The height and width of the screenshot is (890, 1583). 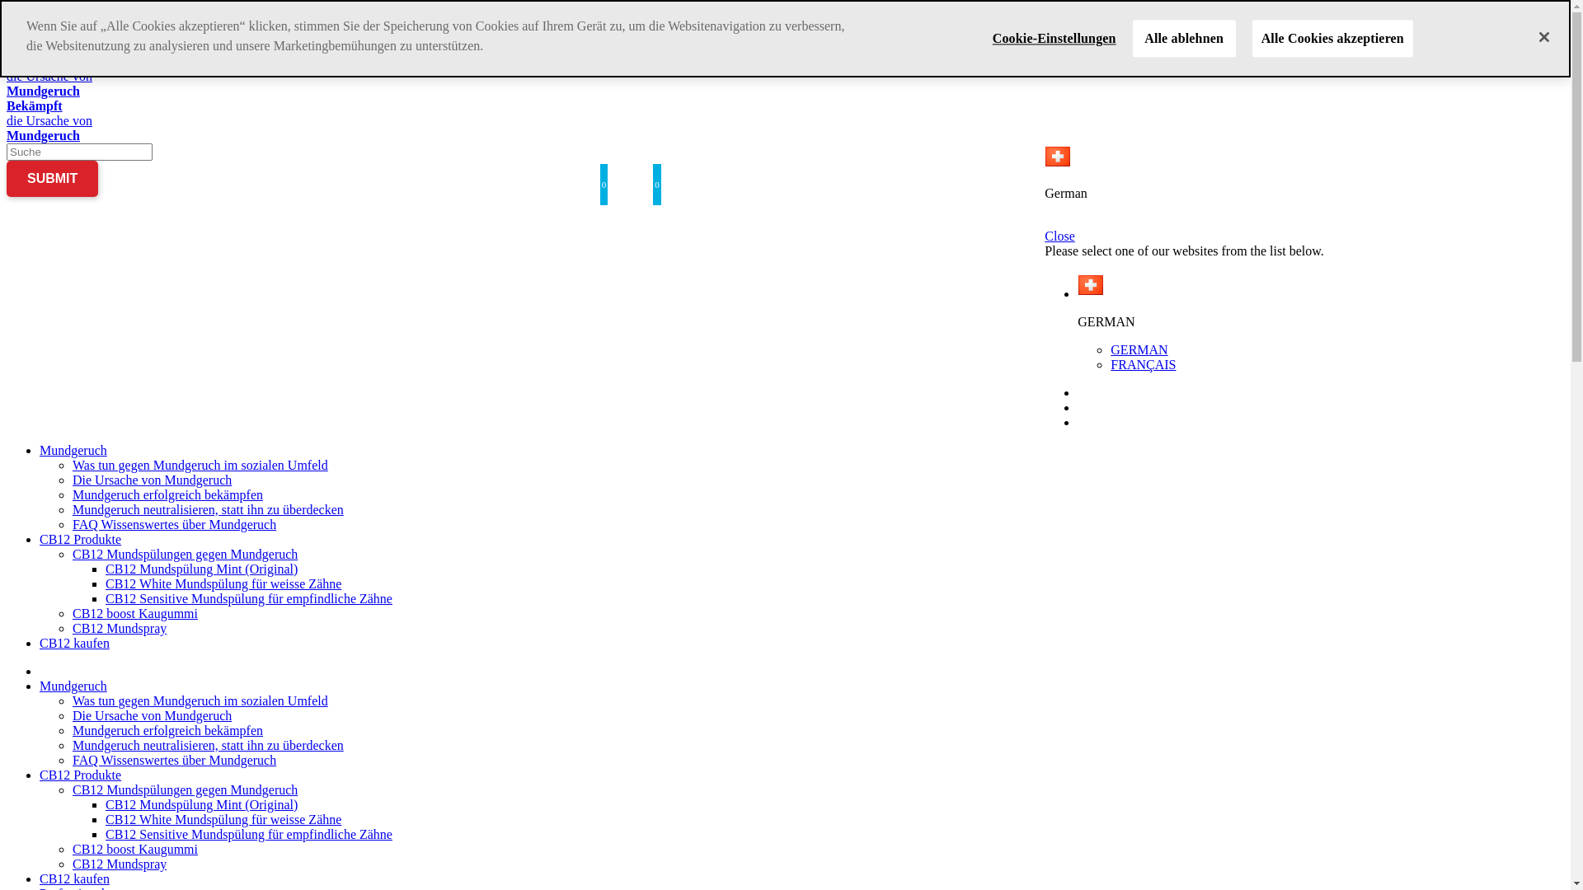 What do you see at coordinates (81, 539) in the screenshot?
I see `CB12 Produkte` at bounding box center [81, 539].